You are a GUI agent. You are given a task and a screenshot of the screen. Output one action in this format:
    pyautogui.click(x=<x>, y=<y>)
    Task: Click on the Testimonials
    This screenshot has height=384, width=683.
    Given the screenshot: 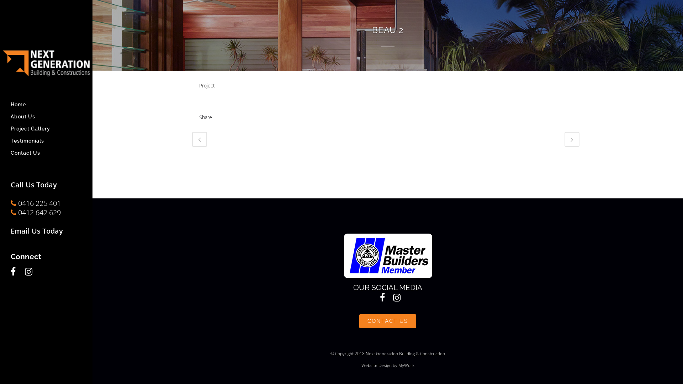 What is the action you would take?
    pyautogui.click(x=46, y=141)
    